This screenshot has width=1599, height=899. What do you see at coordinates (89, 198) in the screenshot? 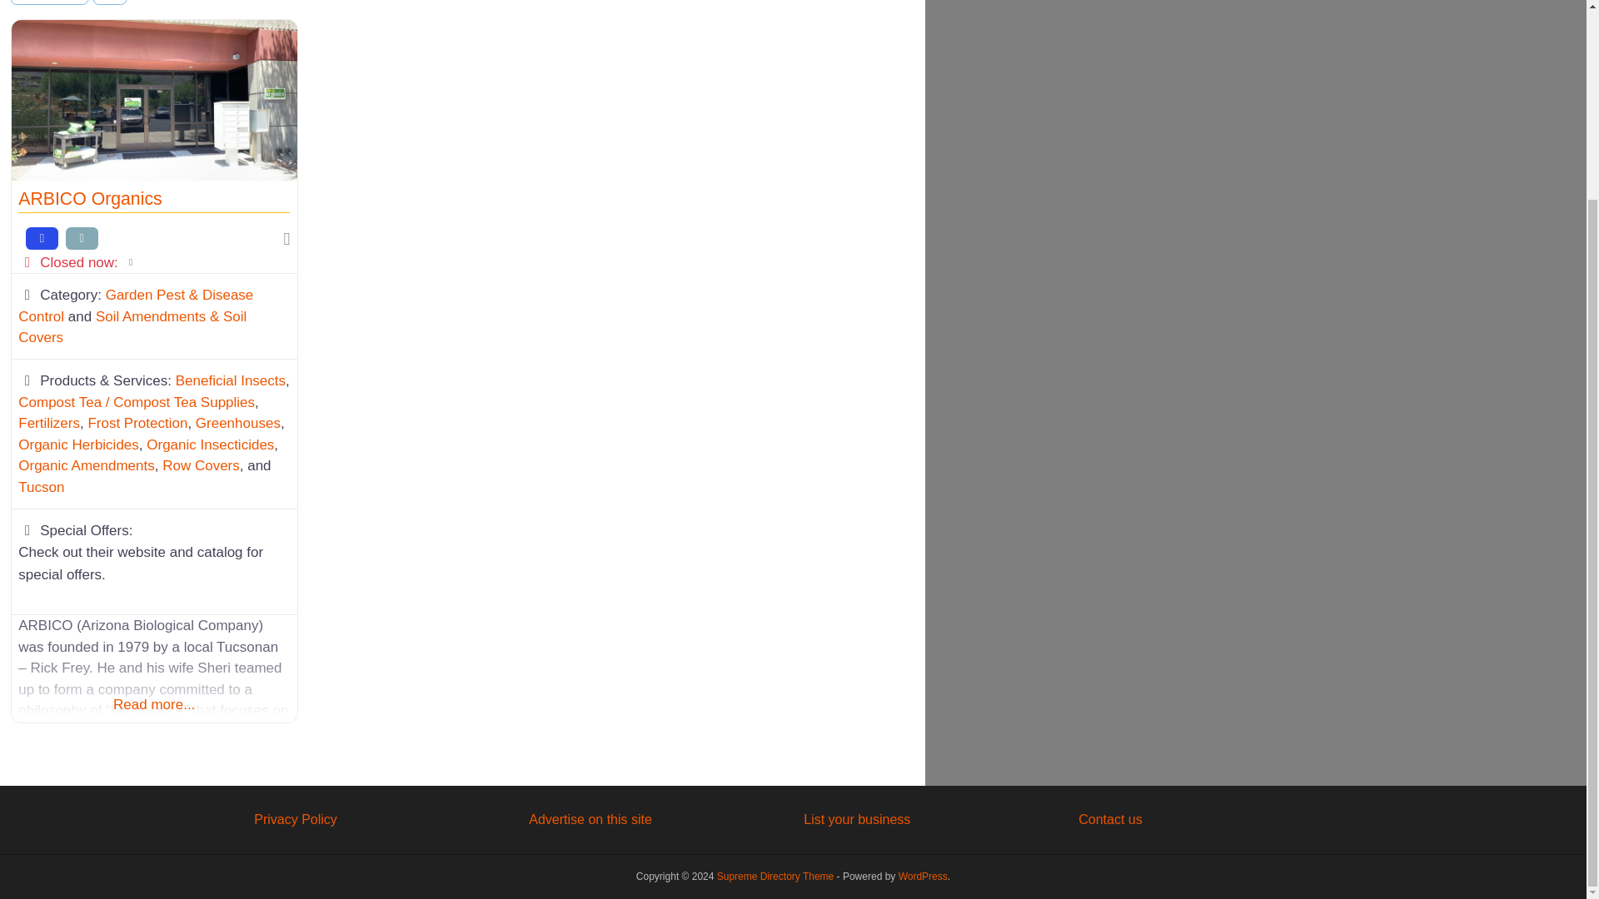
I see `ARBICO Organics` at bounding box center [89, 198].